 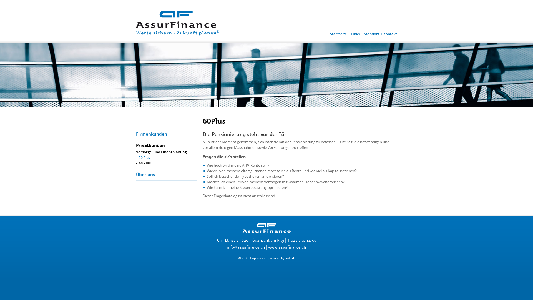 I want to click on info@assurfinance.ch, so click(x=246, y=247).